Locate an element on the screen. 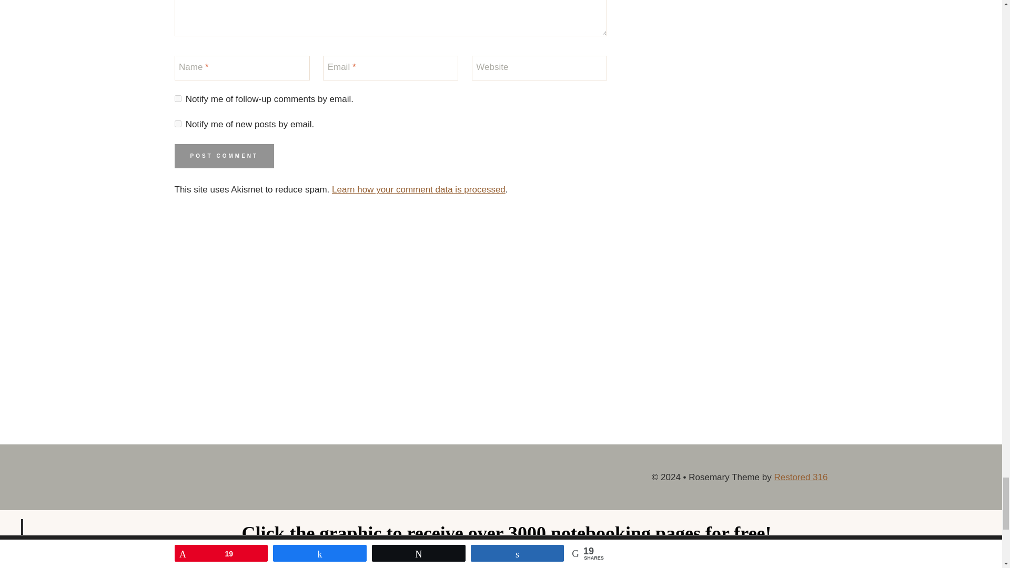 The height and width of the screenshot is (568, 1010). subscribe is located at coordinates (178, 99).